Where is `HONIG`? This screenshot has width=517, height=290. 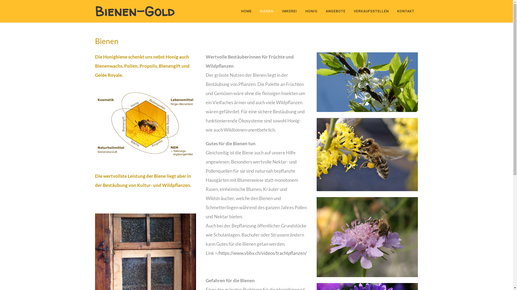
HONIG is located at coordinates (311, 11).